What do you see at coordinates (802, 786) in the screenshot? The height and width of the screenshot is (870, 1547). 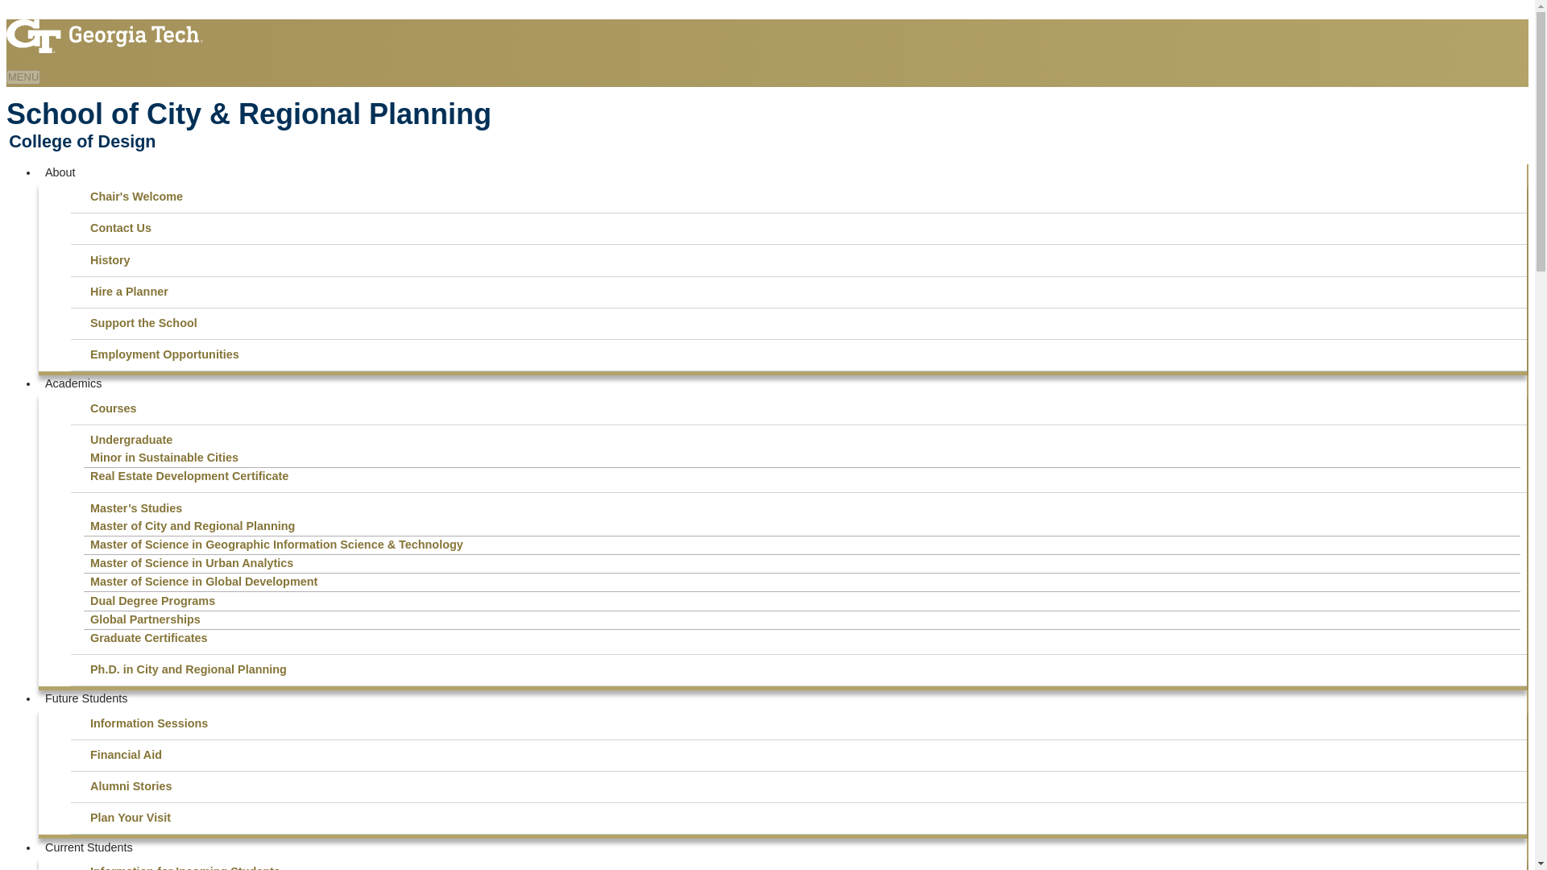 I see `Alumni Stories` at bounding box center [802, 786].